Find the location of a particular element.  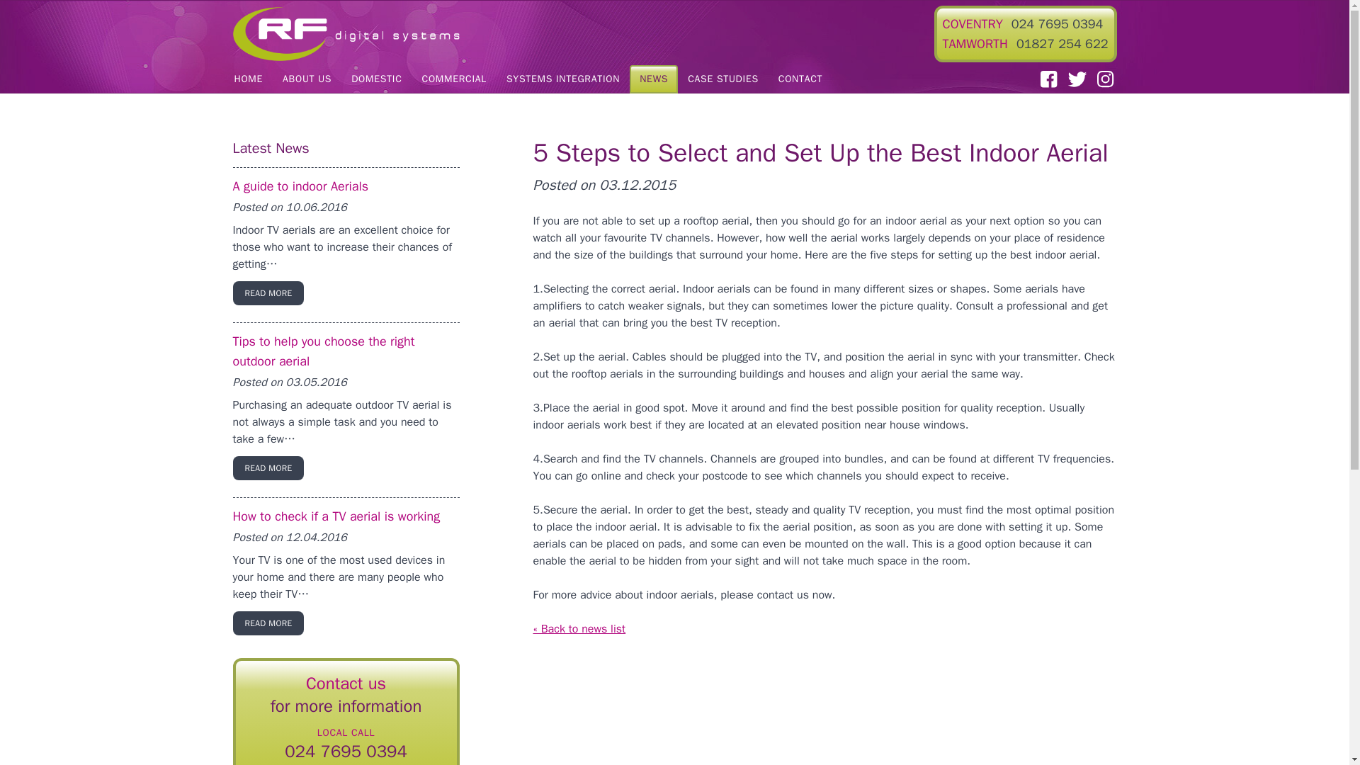

CONTACT is located at coordinates (800, 79).